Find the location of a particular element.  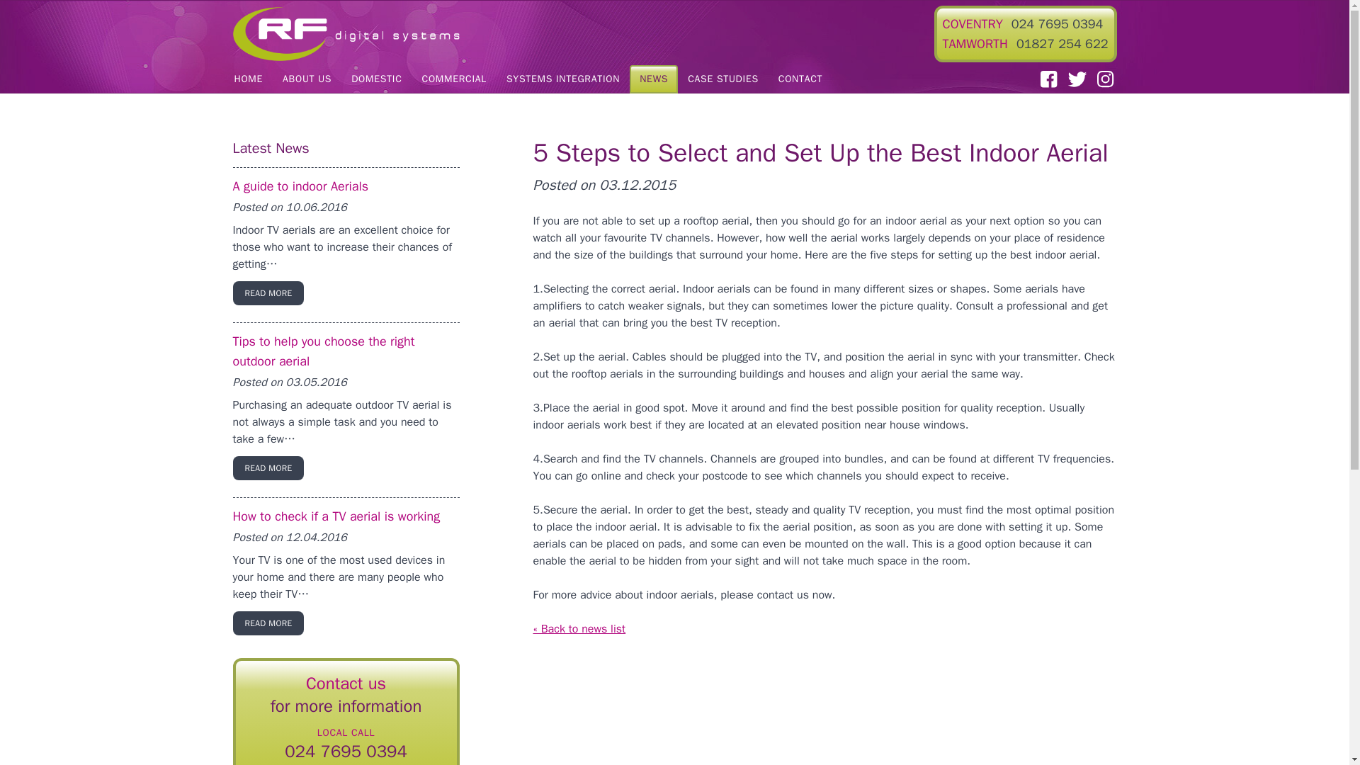

CONTACT is located at coordinates (800, 79).